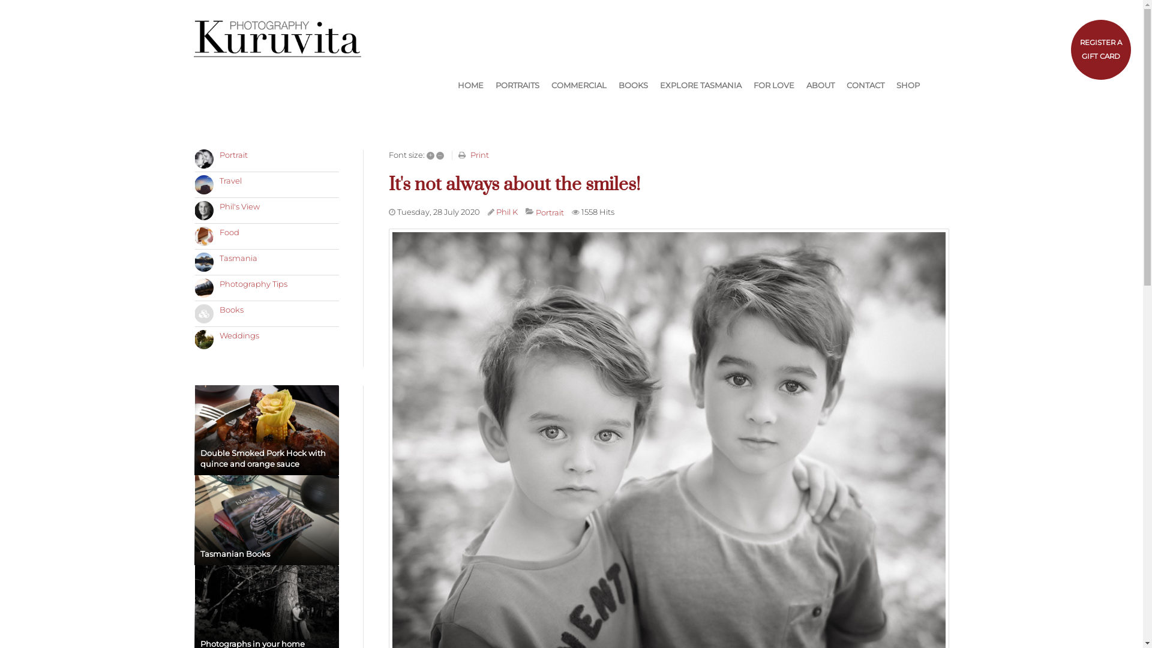 This screenshot has width=1152, height=648. I want to click on Tasmania, so click(239, 258).